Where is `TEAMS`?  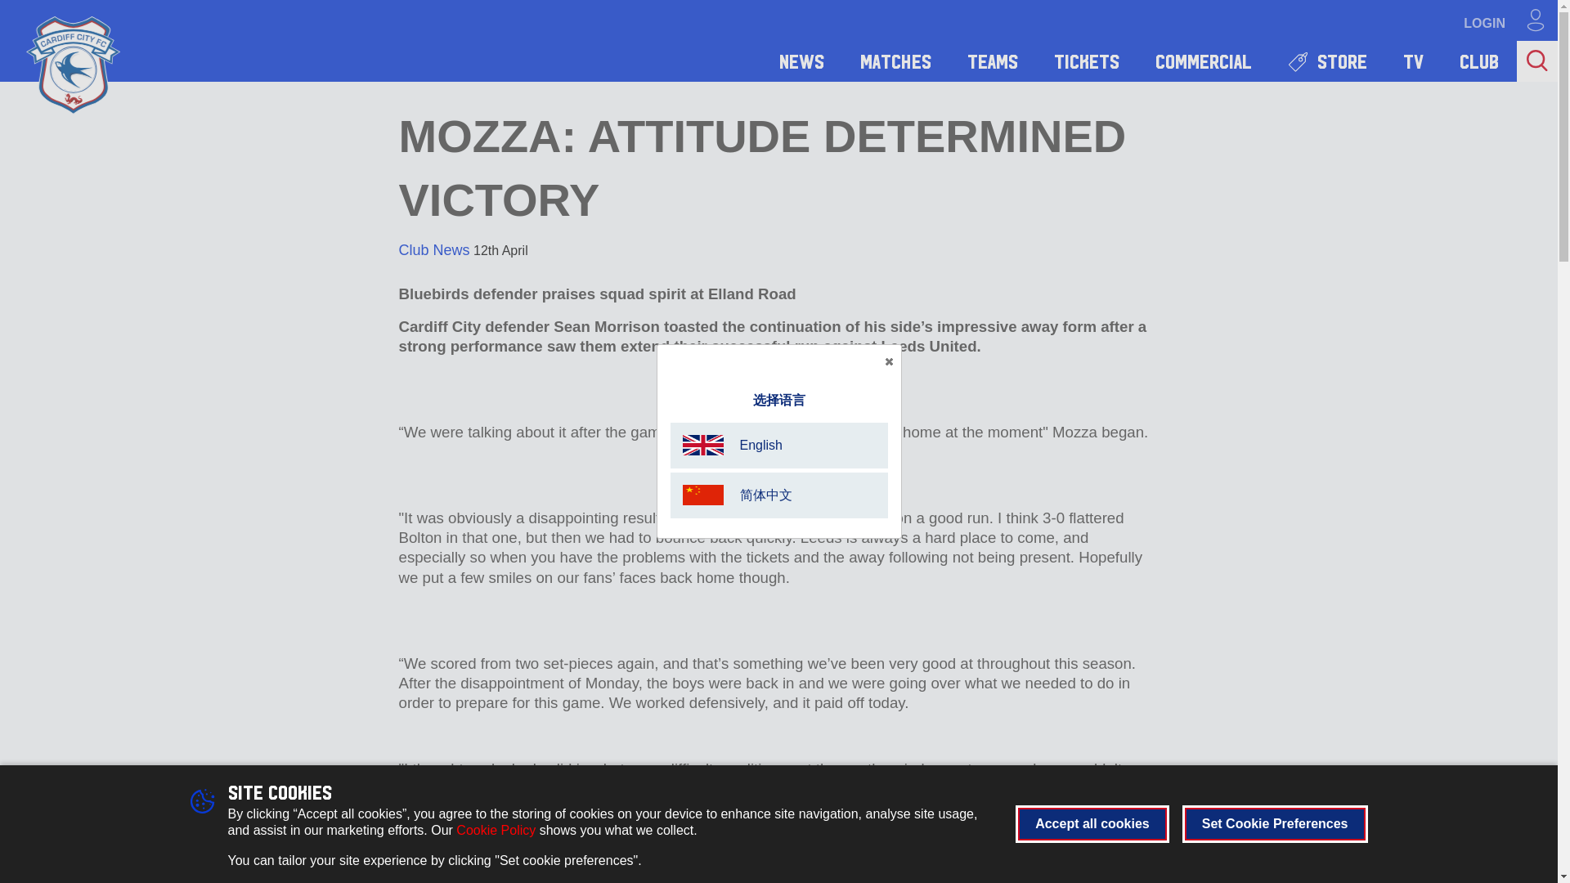 TEAMS is located at coordinates (993, 61).